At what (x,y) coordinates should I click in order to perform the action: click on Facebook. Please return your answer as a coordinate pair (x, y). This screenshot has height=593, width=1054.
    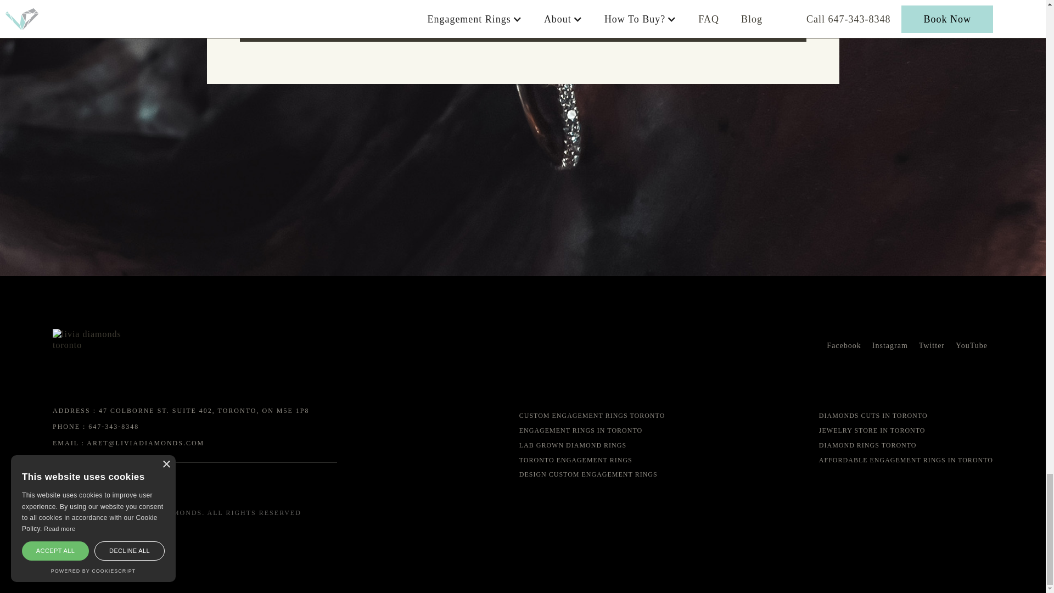
    Looking at the image, I should click on (843, 346).